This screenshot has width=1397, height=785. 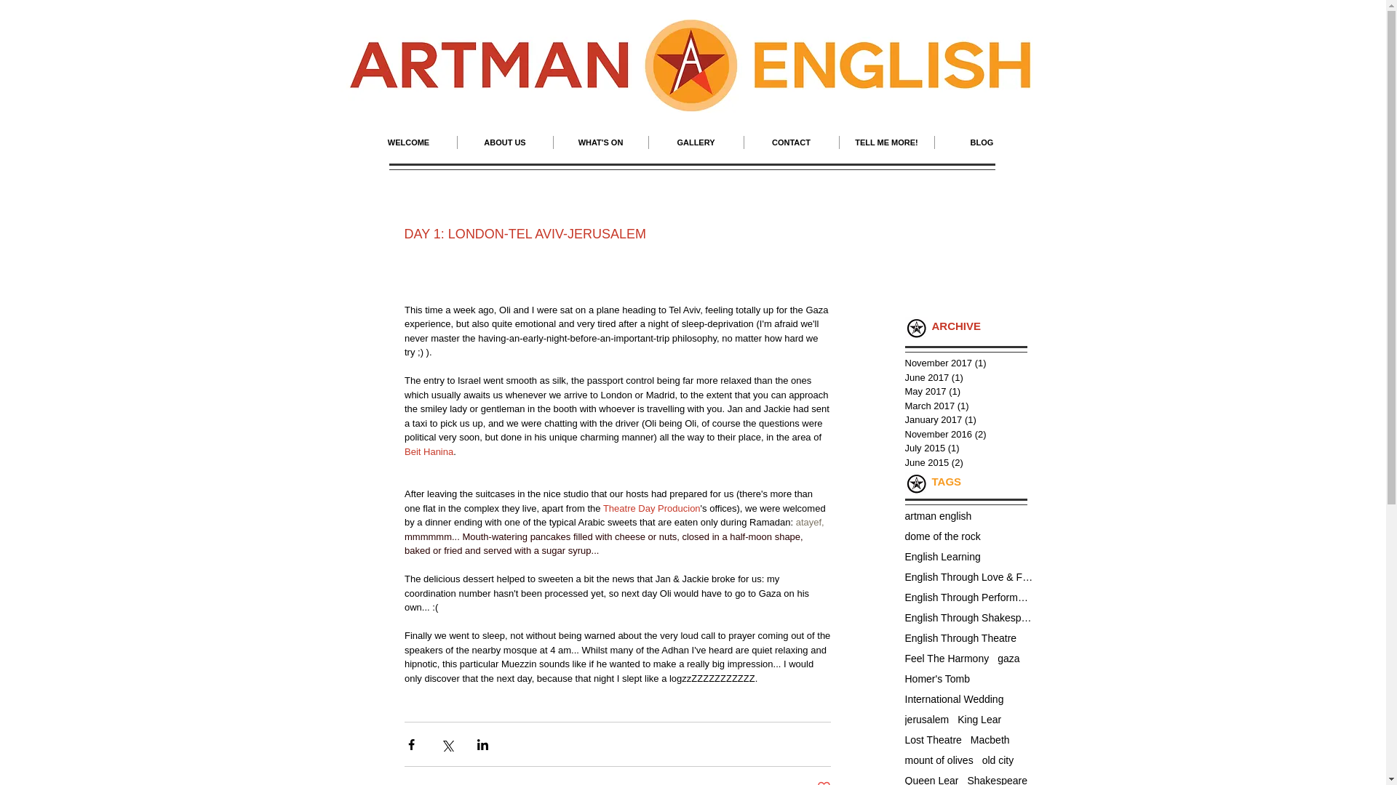 What do you see at coordinates (696, 142) in the screenshot?
I see `GALLERY` at bounding box center [696, 142].